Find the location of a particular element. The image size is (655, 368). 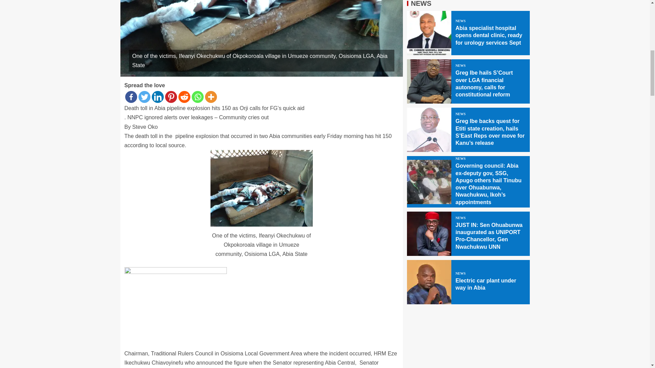

Facebook is located at coordinates (131, 97).